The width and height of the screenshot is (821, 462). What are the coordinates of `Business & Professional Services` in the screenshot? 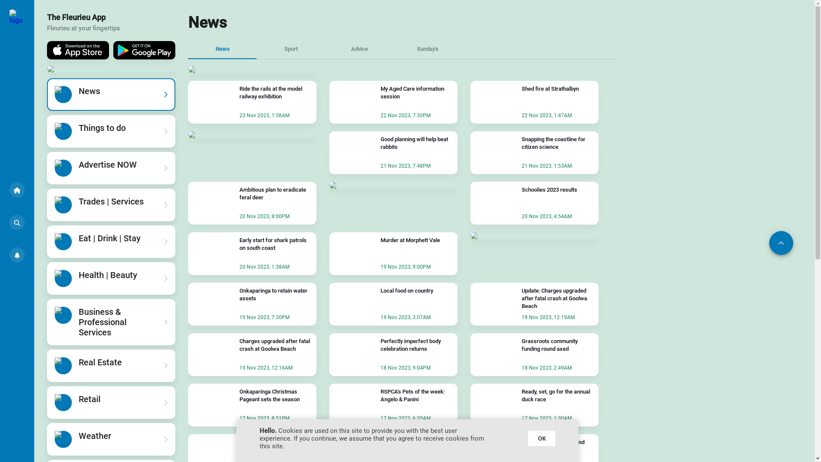 It's located at (111, 322).